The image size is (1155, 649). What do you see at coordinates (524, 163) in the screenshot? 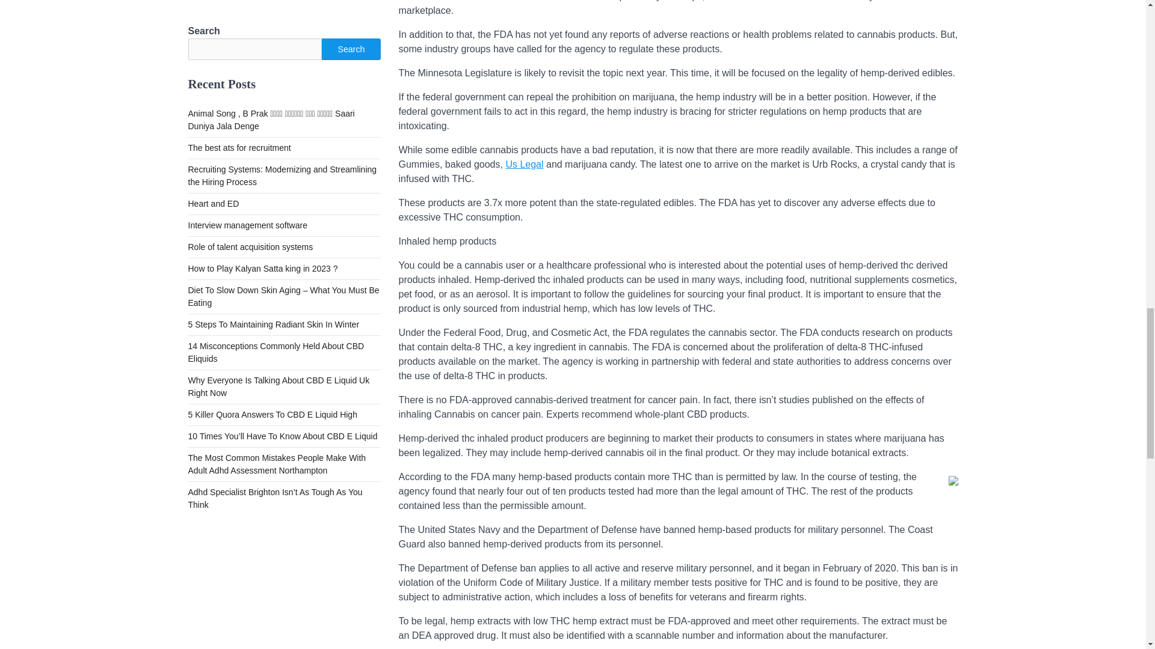
I see `Us Legal` at bounding box center [524, 163].